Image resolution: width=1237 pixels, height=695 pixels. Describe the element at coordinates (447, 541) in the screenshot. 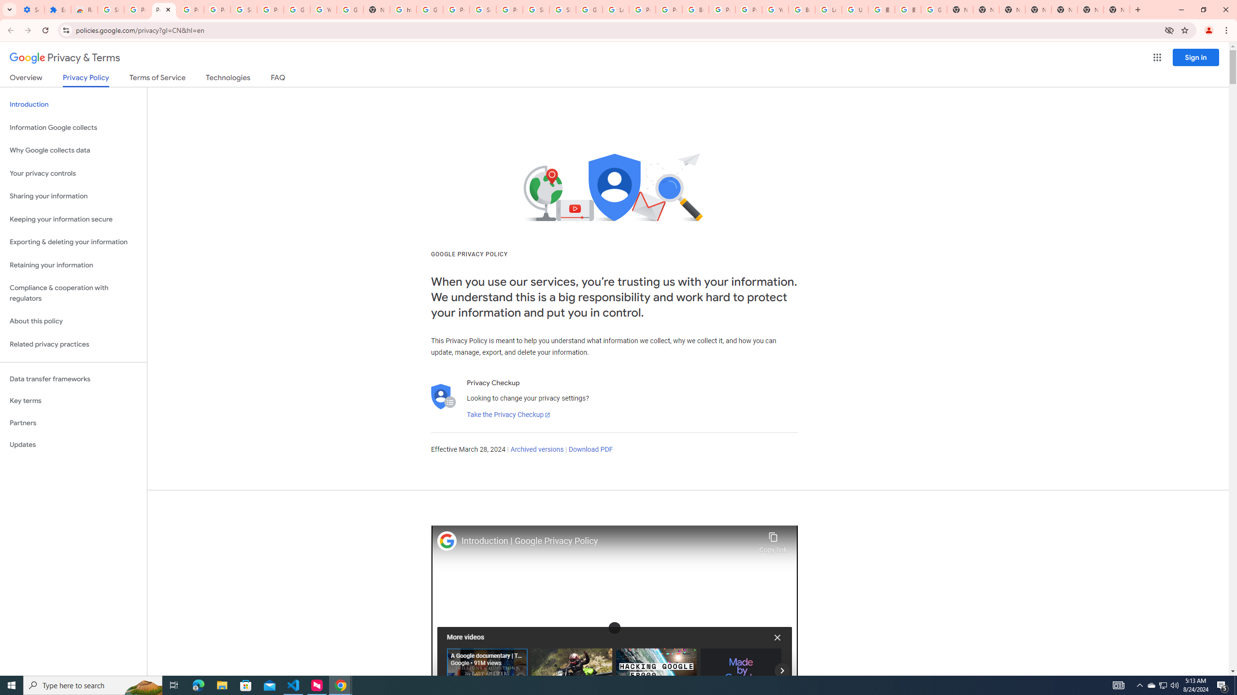

I see `Photo image of Google` at that location.